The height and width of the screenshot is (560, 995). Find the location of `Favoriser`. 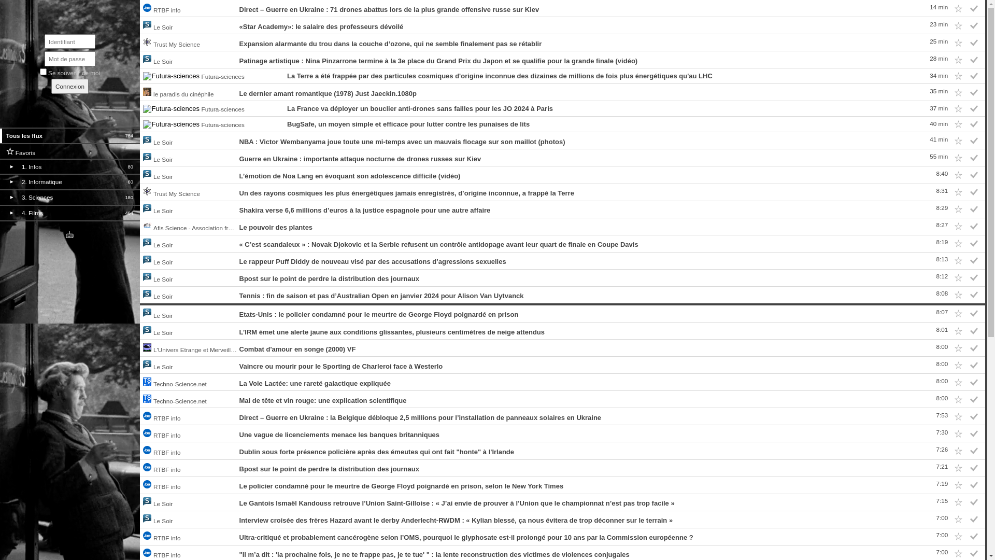

Favoriser is located at coordinates (958, 227).